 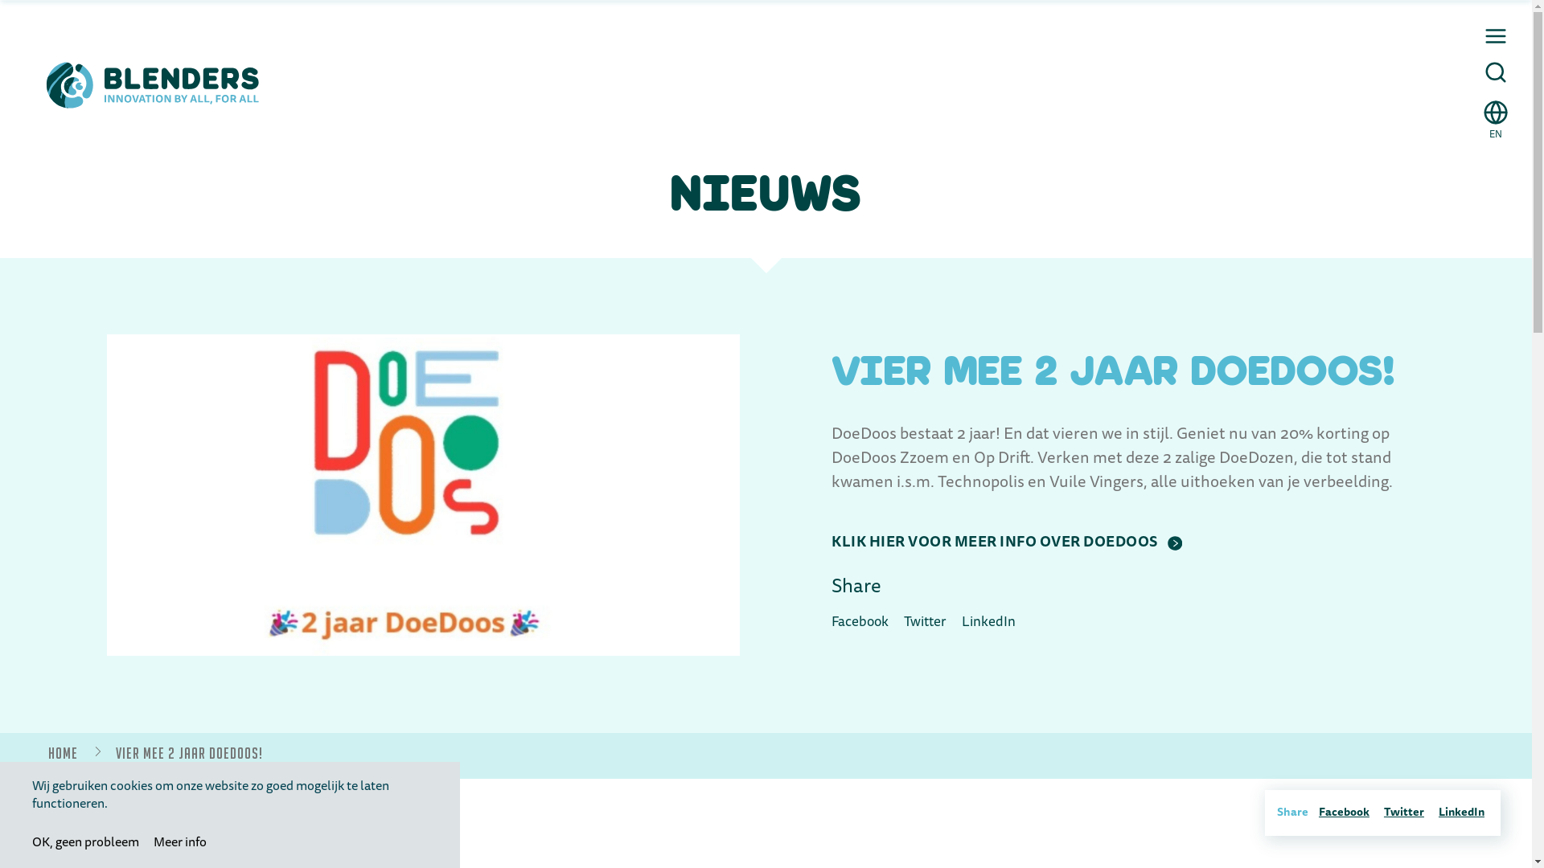 What do you see at coordinates (88, 813) in the screenshot?
I see `Volgende` at bounding box center [88, 813].